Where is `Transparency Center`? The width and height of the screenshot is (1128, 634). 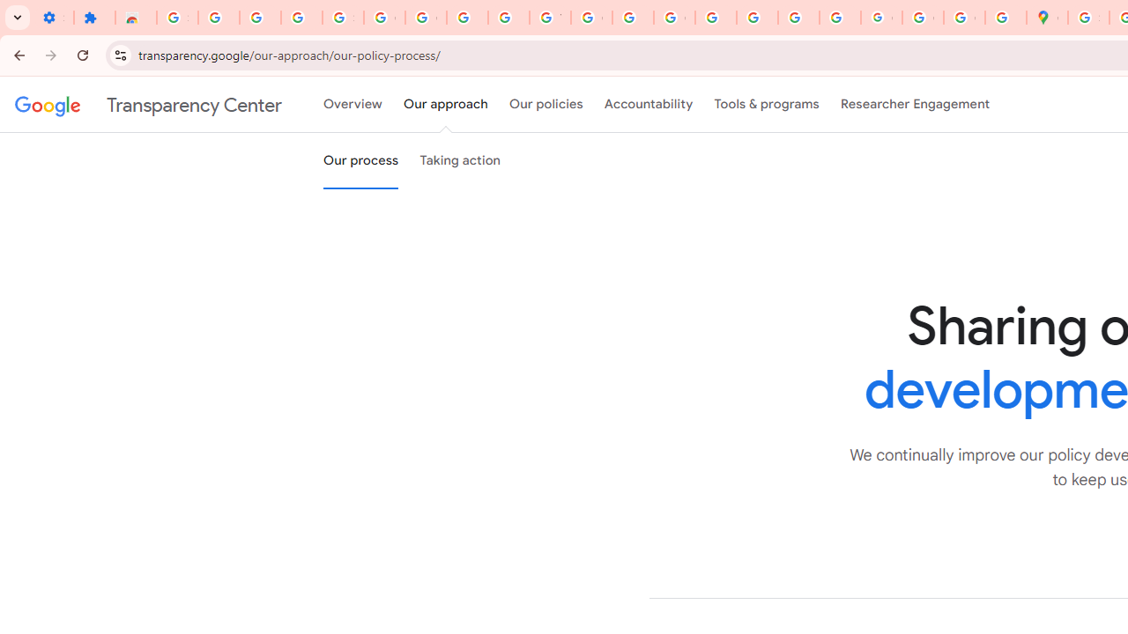
Transparency Center is located at coordinates (148, 105).